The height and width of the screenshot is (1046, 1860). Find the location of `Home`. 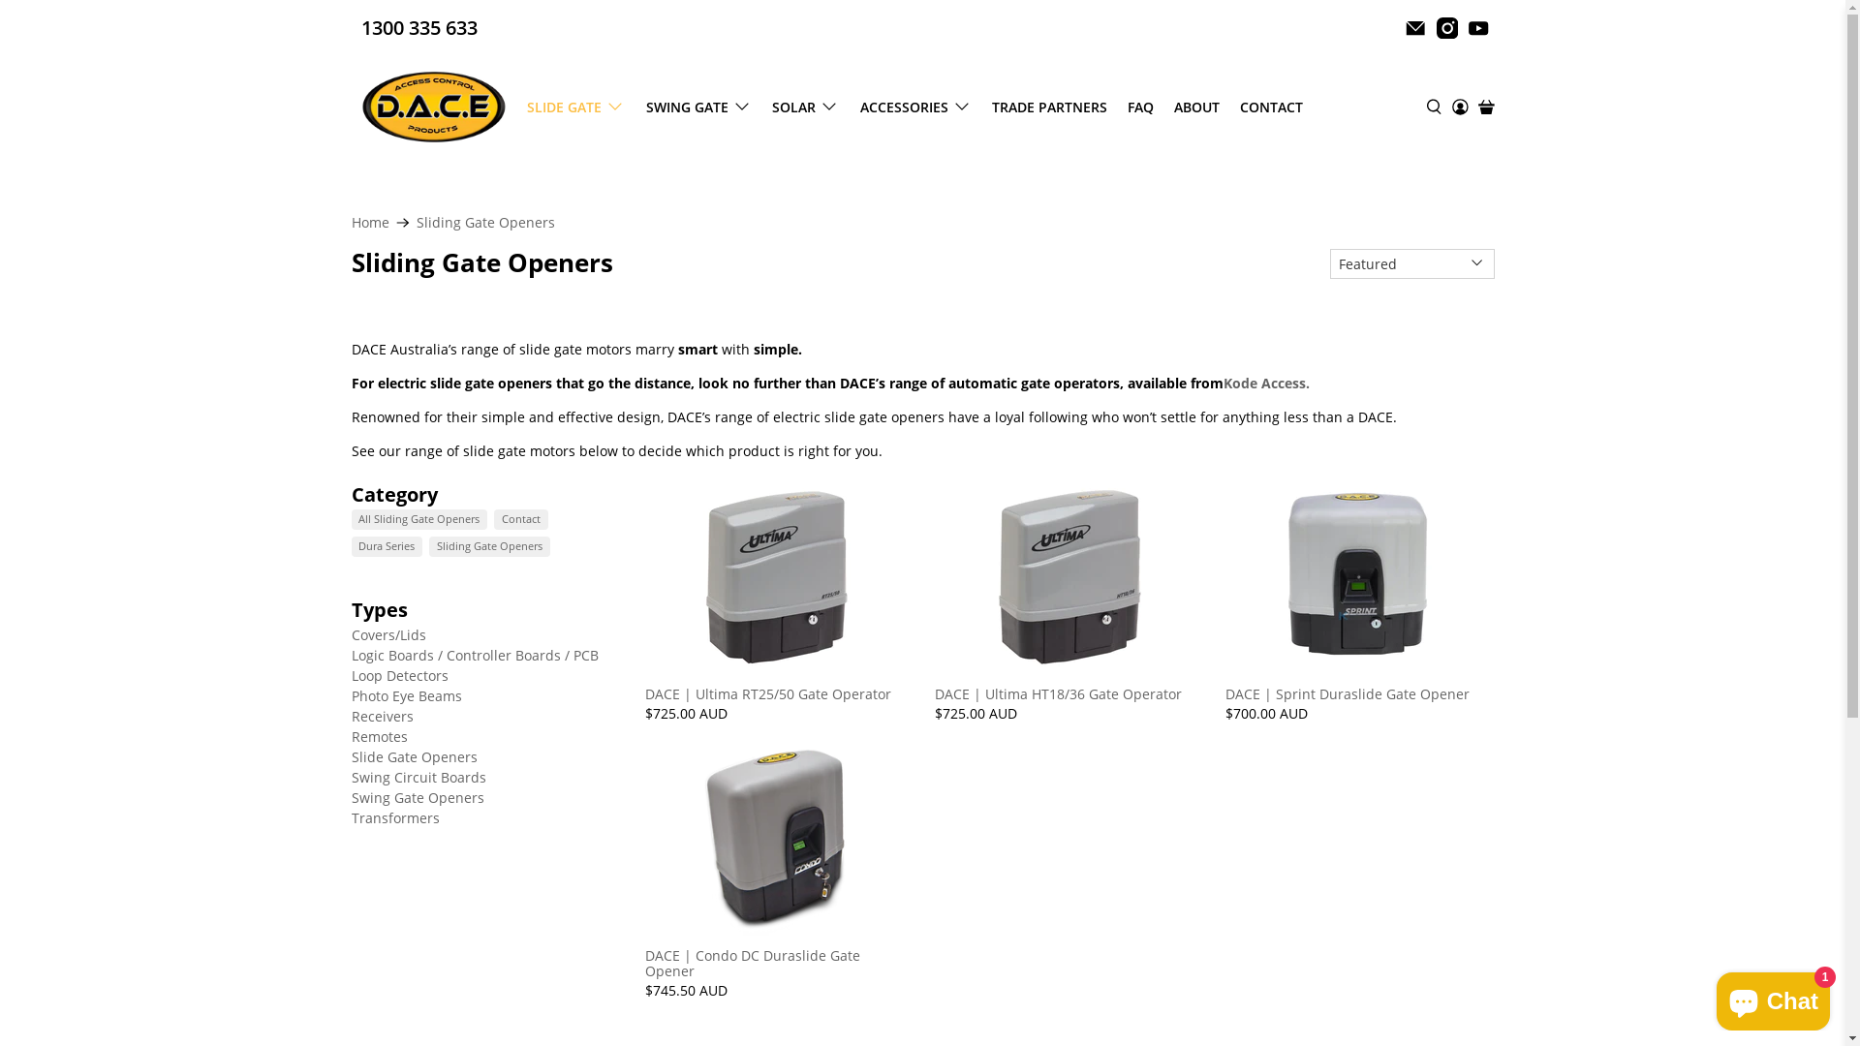

Home is located at coordinates (370, 222).